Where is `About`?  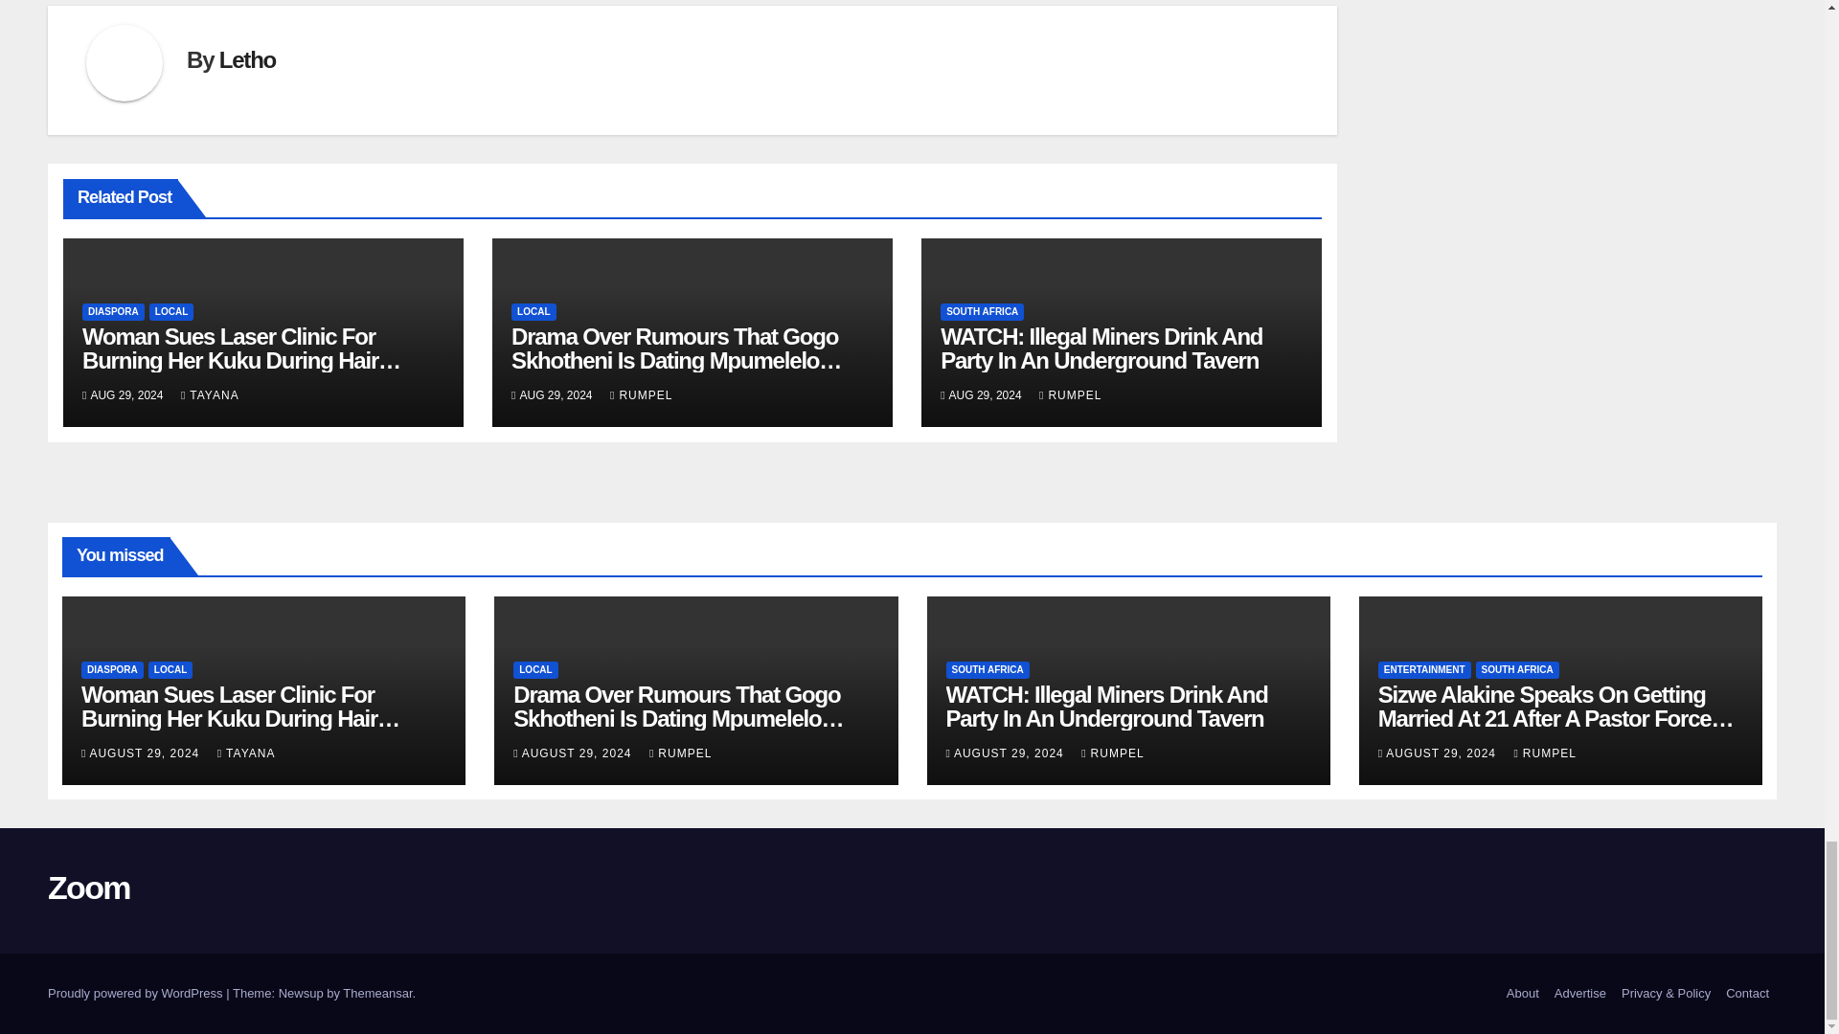 About is located at coordinates (1522, 994).